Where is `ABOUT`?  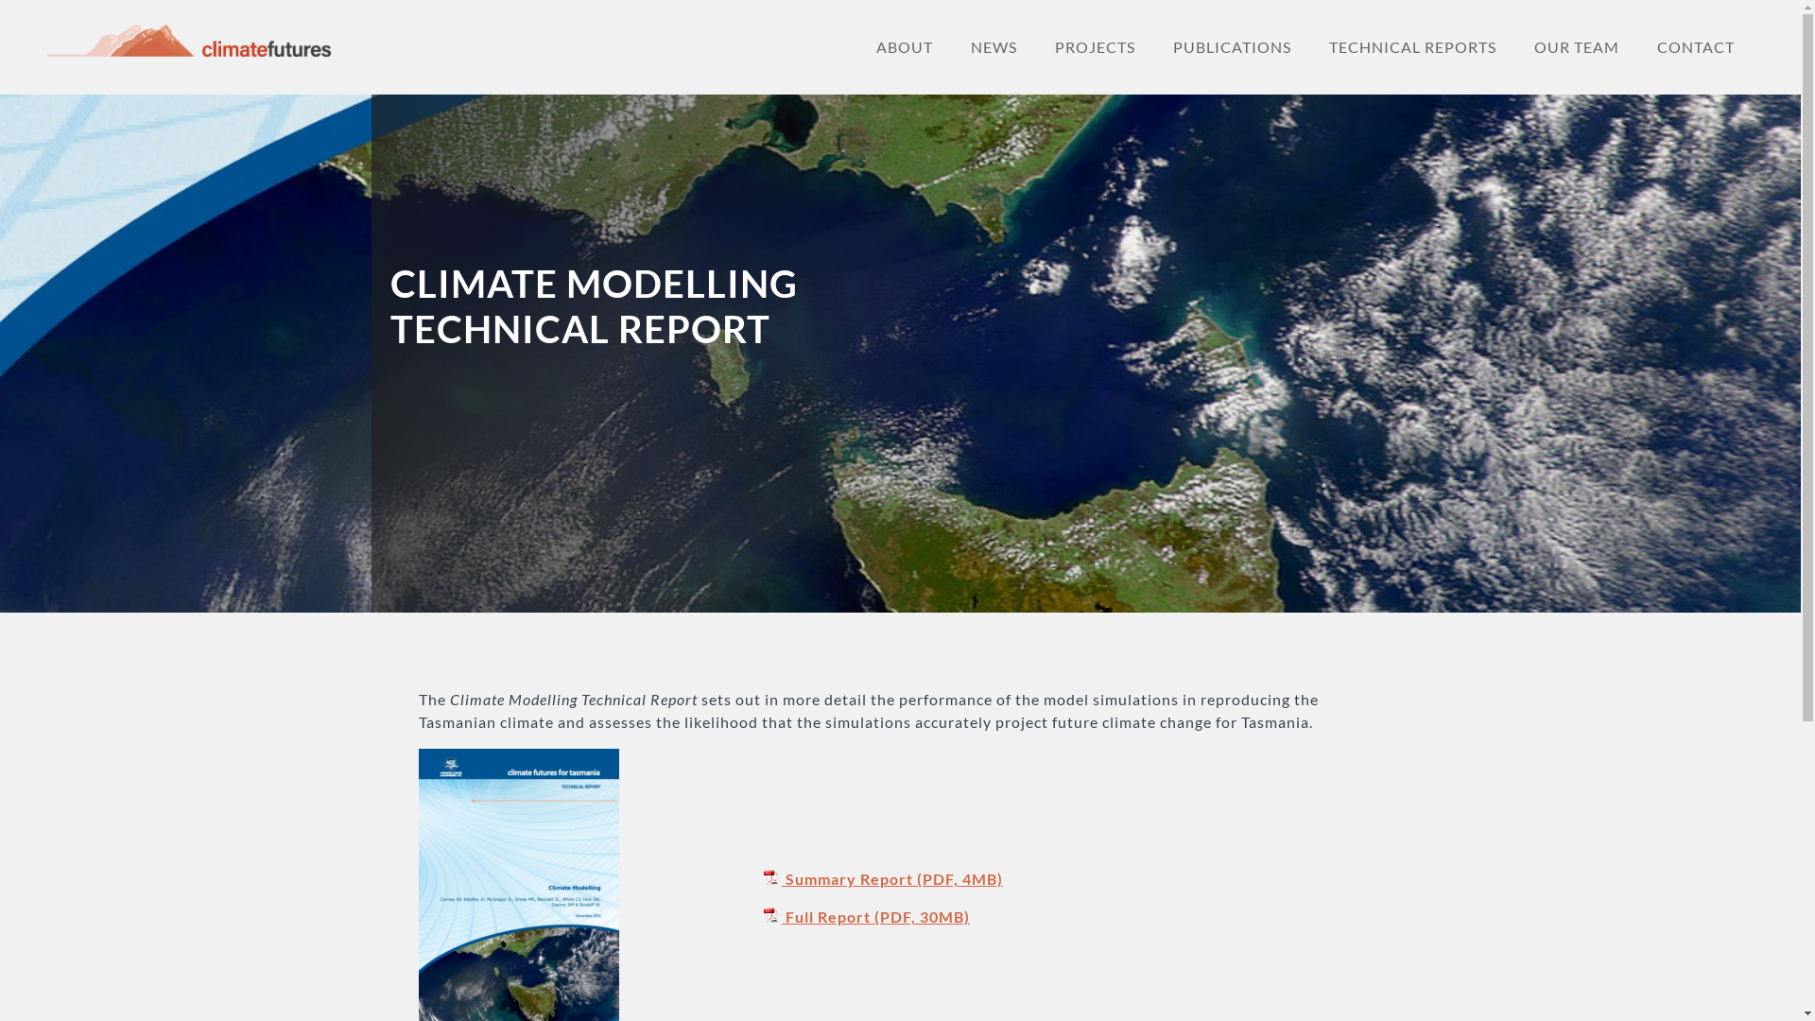 ABOUT is located at coordinates (905, 47).